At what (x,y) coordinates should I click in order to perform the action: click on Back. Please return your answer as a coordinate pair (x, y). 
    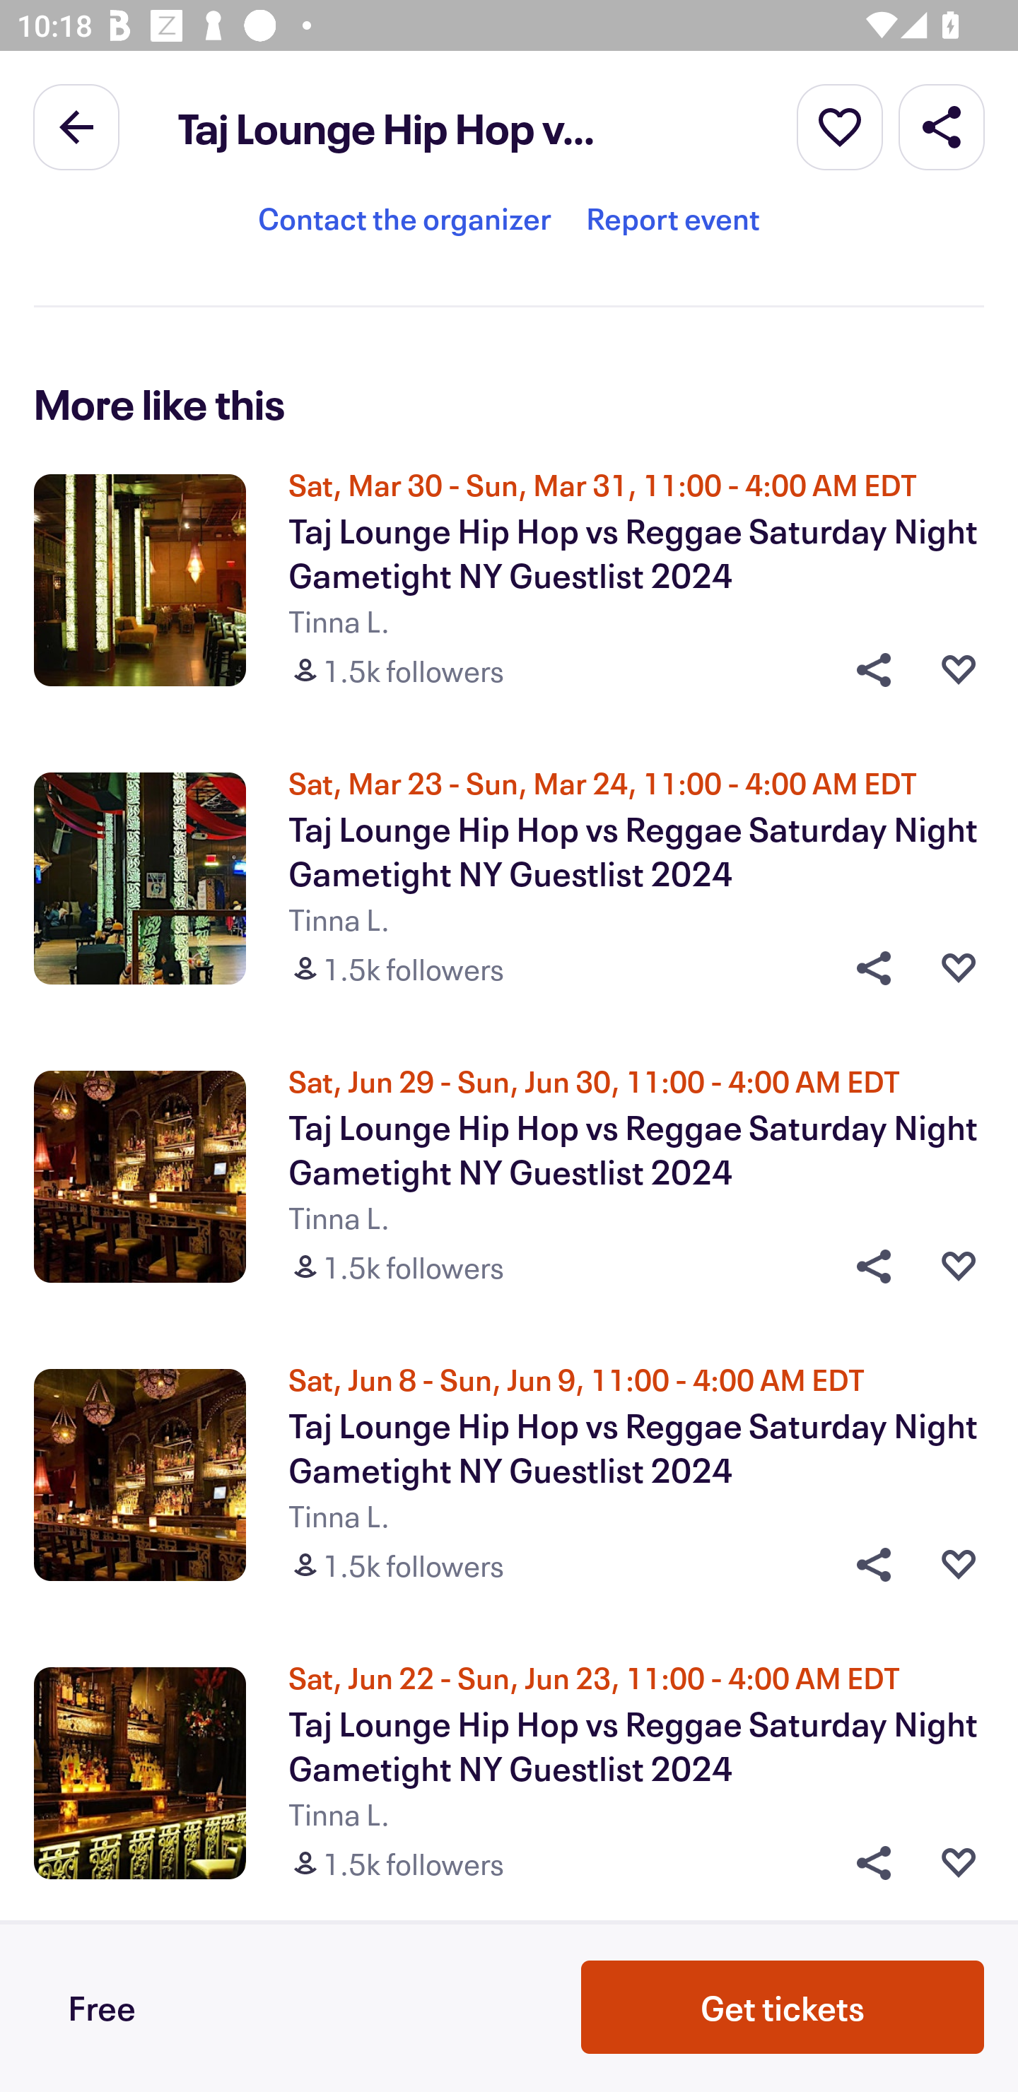
    Looking at the image, I should click on (76, 126).